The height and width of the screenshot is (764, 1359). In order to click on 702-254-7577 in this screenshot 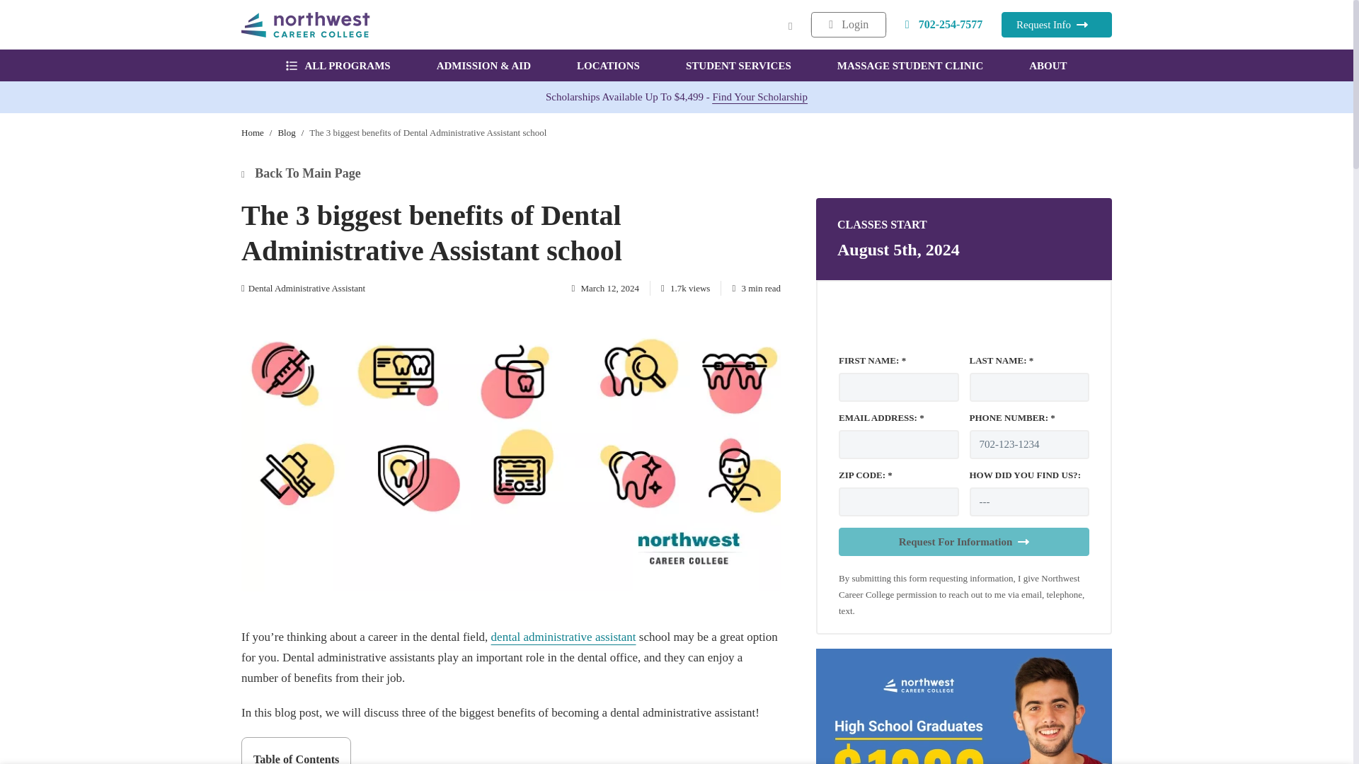, I will do `click(944, 24)`.